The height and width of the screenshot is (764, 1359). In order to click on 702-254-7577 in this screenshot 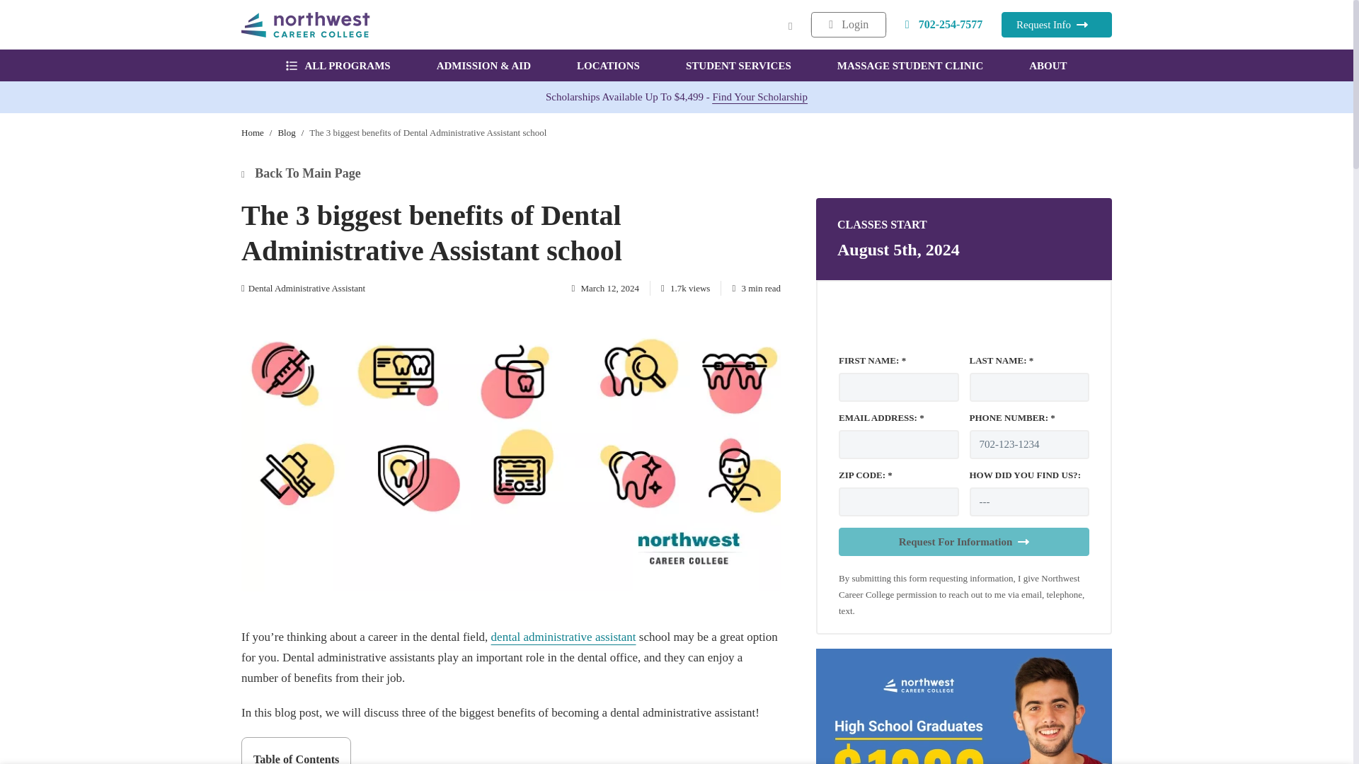, I will do `click(944, 24)`.